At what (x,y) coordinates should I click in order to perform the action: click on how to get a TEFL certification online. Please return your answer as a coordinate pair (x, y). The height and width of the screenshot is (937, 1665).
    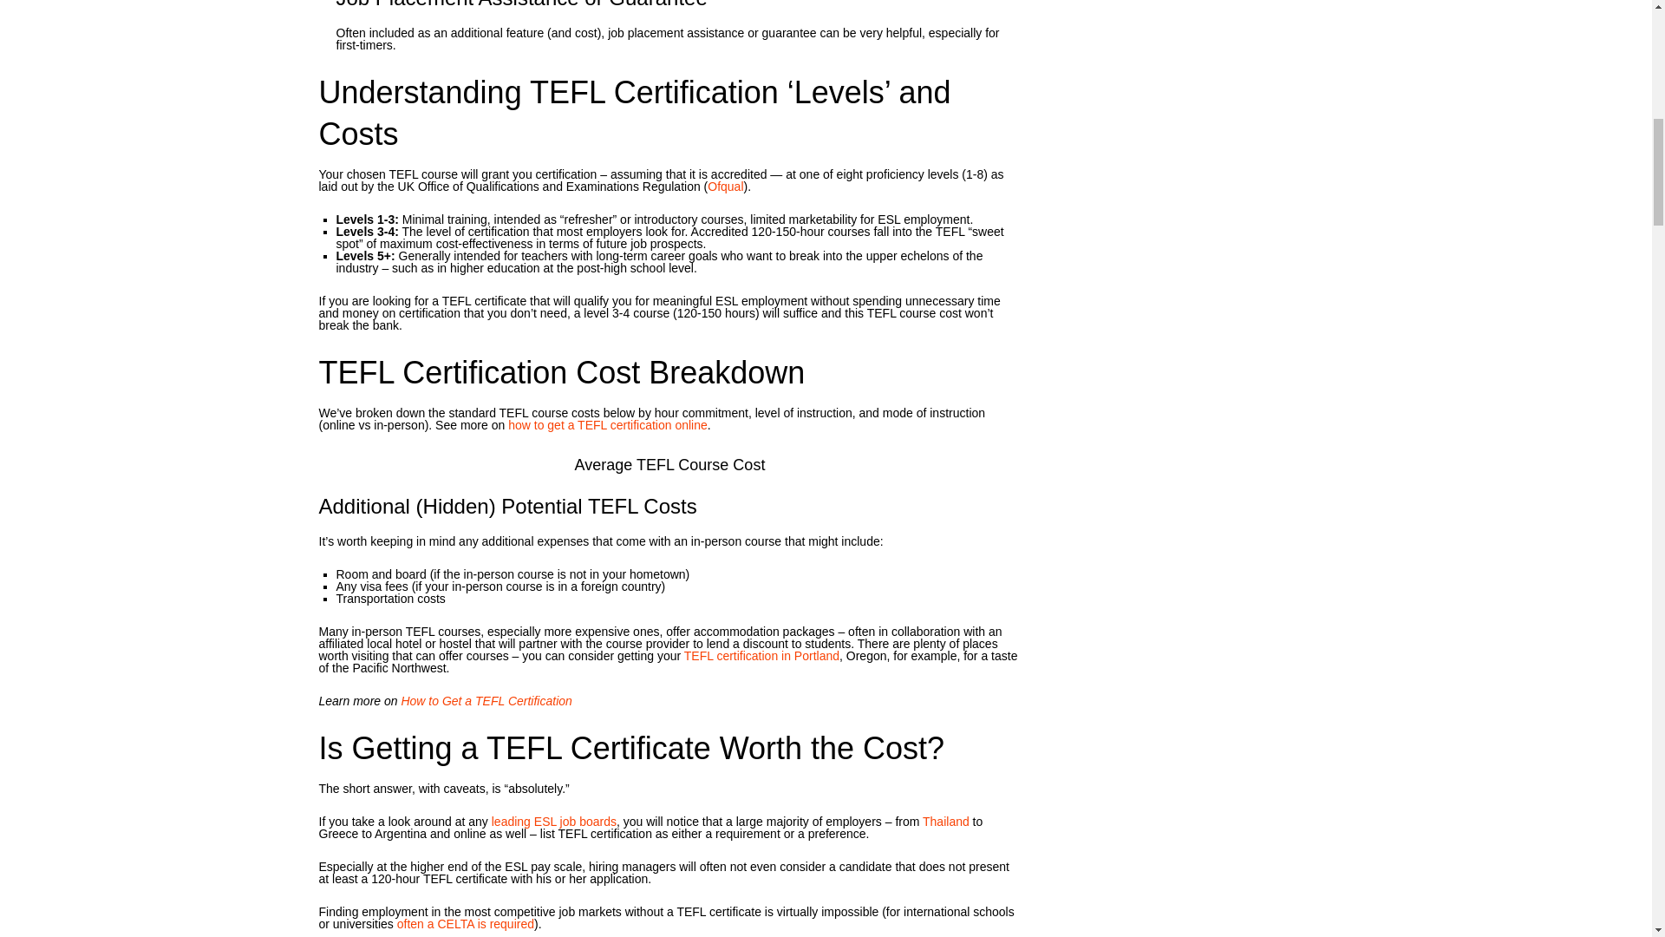
    Looking at the image, I should click on (607, 424).